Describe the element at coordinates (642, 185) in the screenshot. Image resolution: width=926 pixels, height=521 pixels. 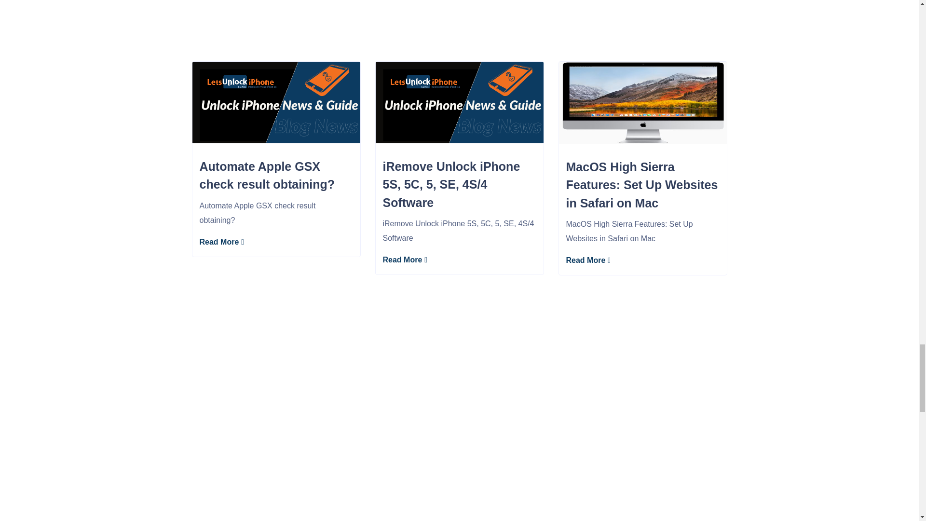
I see `MacOS High Sierra Features: Set Up Websites in Safari on Mac` at that location.